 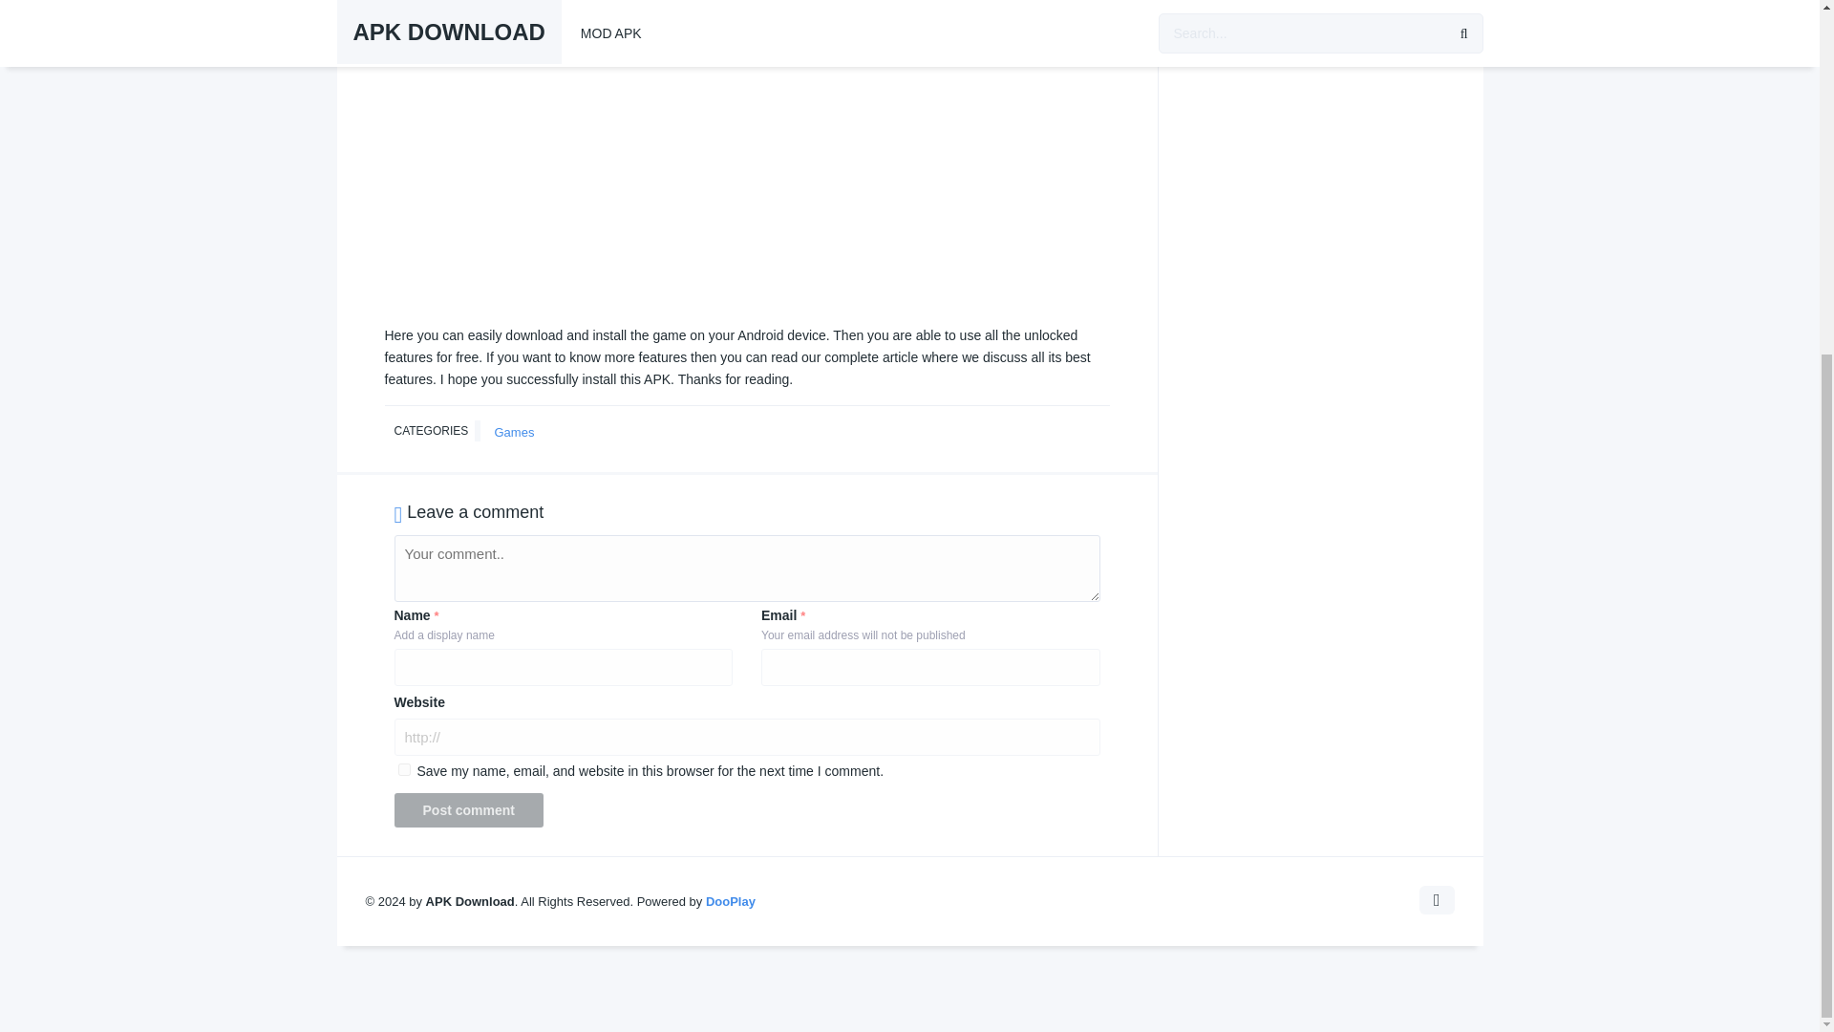 What do you see at coordinates (403, 770) in the screenshot?
I see `yes` at bounding box center [403, 770].